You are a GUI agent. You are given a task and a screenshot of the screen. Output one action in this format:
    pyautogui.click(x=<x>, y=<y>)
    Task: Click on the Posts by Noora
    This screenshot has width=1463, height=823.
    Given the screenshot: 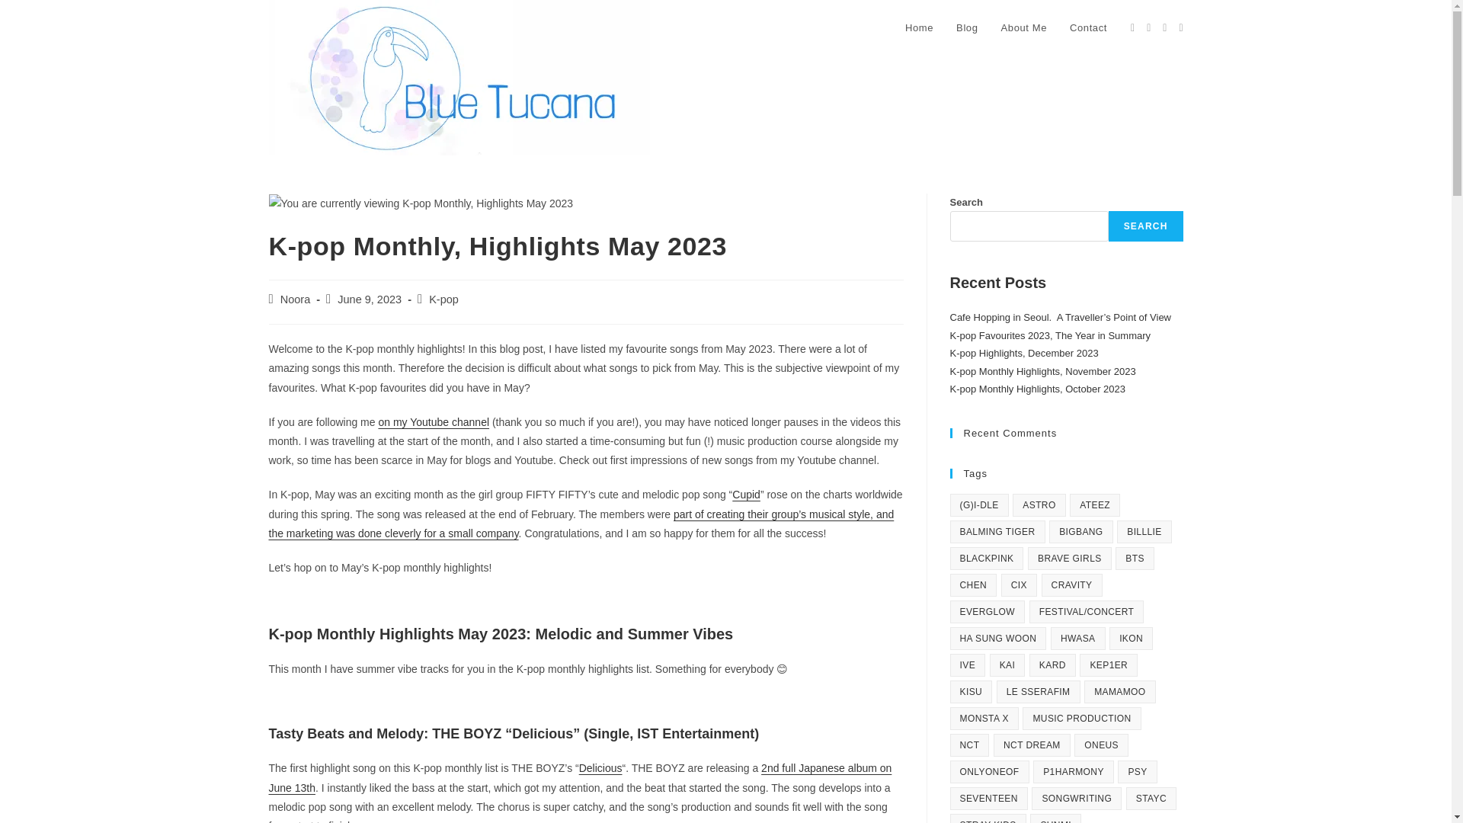 What is the action you would take?
    pyautogui.click(x=296, y=299)
    